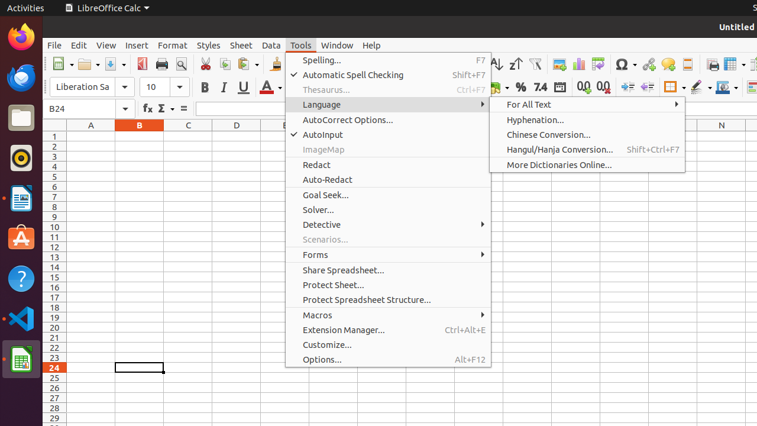 This screenshot has height=426, width=757. Describe the element at coordinates (285, 136) in the screenshot. I see `E1` at that location.